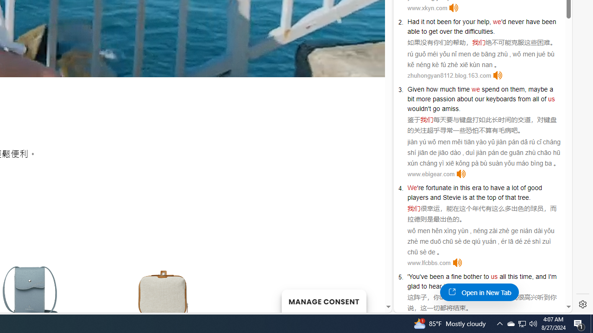  Describe the element at coordinates (524, 99) in the screenshot. I see `from` at that location.